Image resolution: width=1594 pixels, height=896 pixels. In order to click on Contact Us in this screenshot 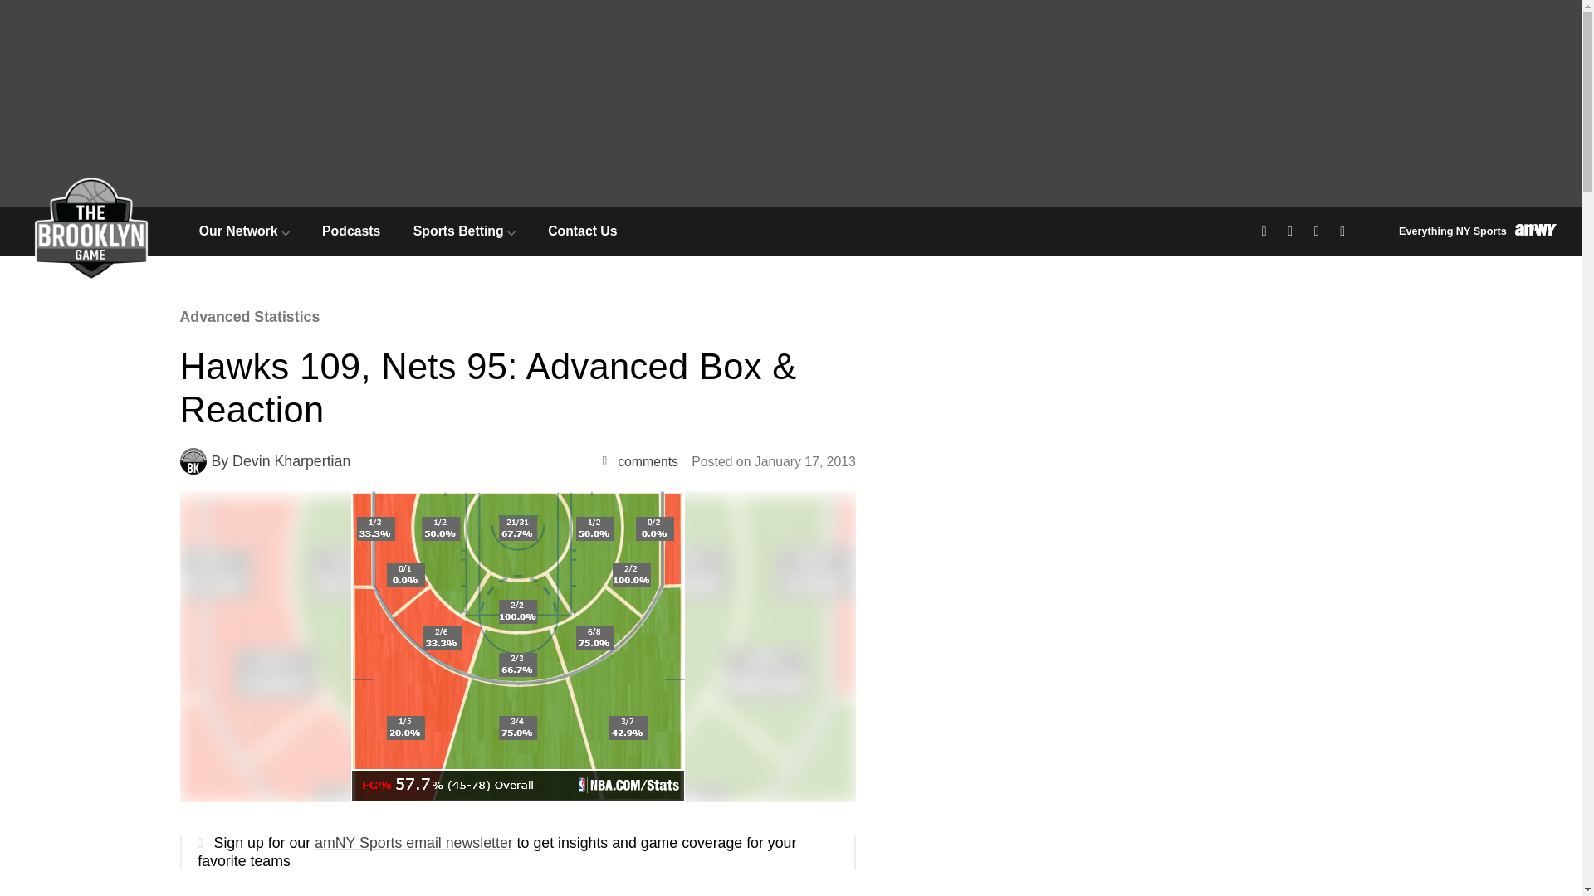, I will do `click(583, 231)`.